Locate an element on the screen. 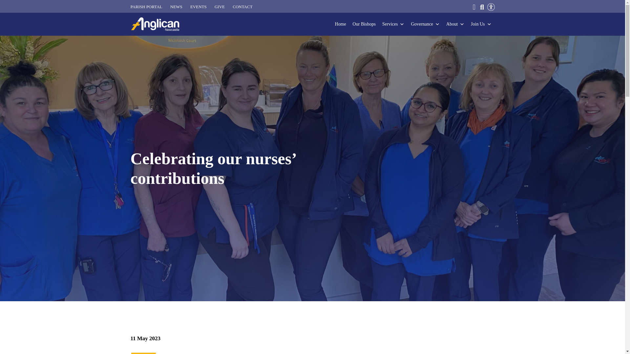 The height and width of the screenshot is (354, 630). EVENTS is located at coordinates (198, 7).